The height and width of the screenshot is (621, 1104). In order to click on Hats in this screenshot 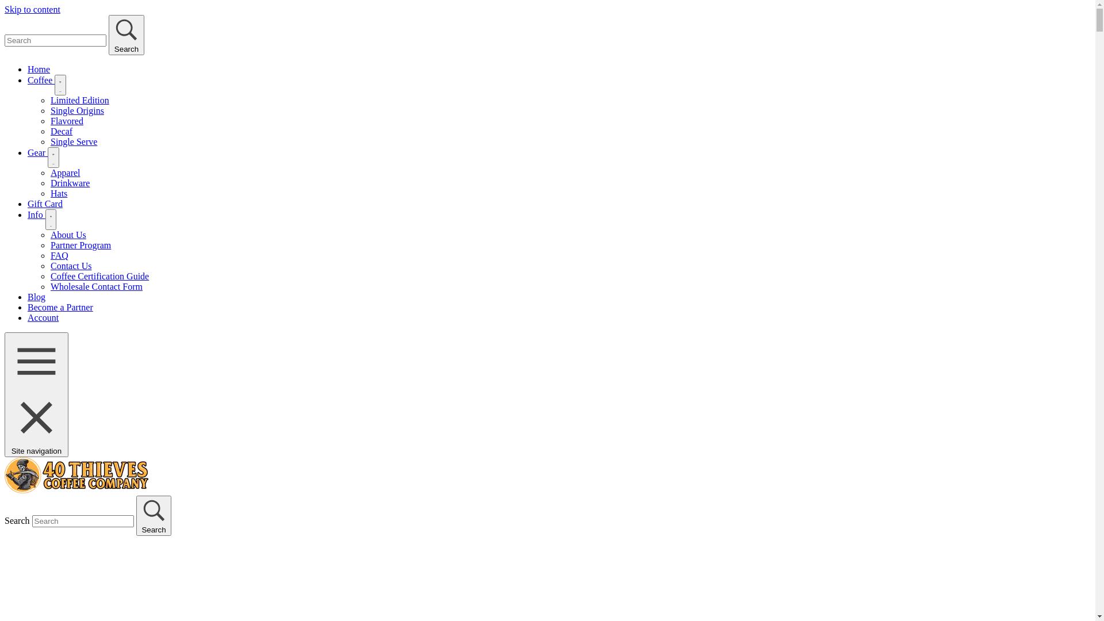, I will do `click(59, 193)`.